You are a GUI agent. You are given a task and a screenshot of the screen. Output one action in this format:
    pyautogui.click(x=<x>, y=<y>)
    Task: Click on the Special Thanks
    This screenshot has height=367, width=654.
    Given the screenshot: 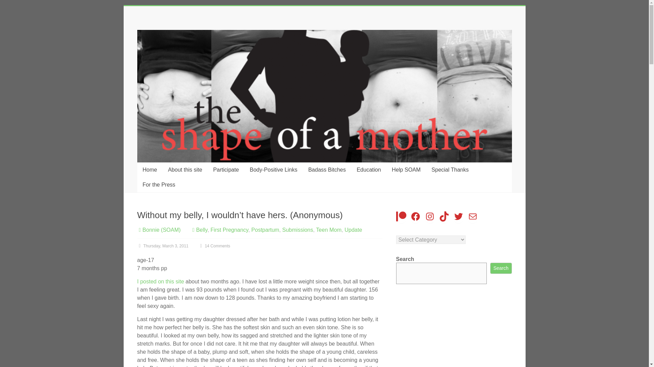 What is the action you would take?
    pyautogui.click(x=450, y=170)
    